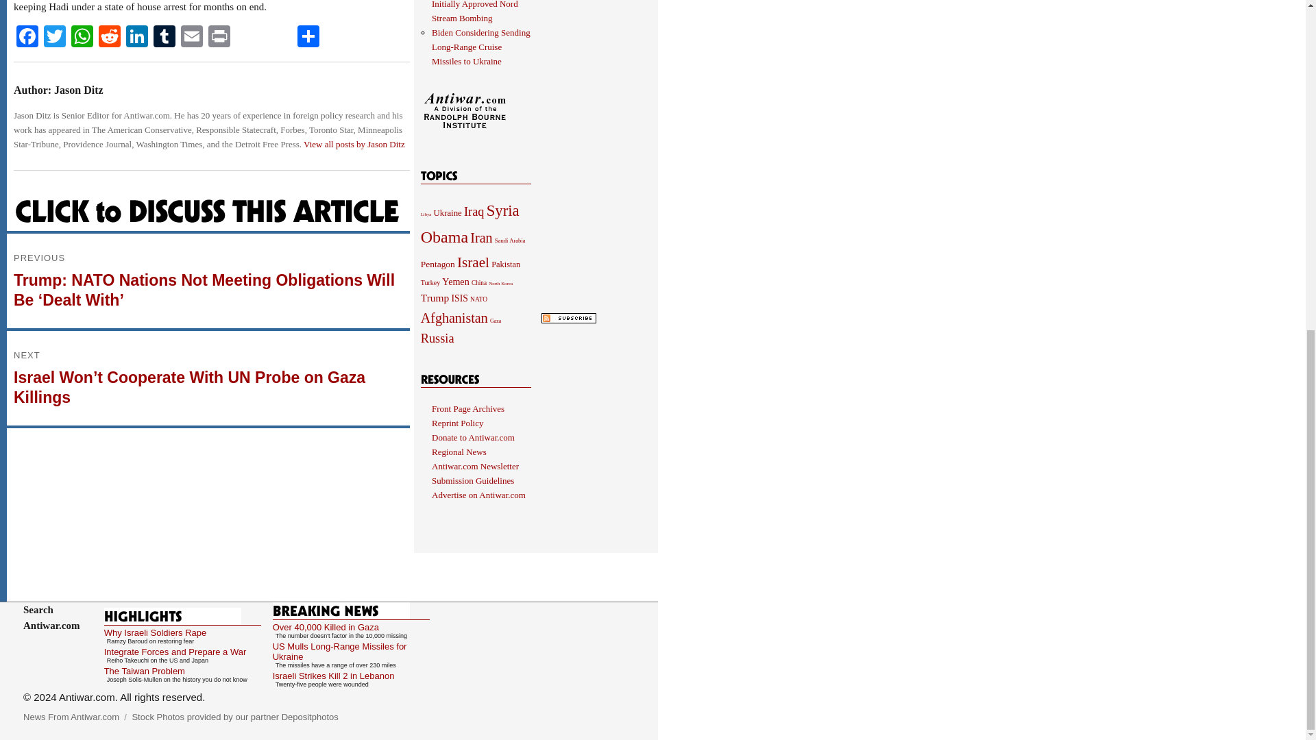 This screenshot has height=740, width=1316. What do you see at coordinates (27, 38) in the screenshot?
I see `Facebook` at bounding box center [27, 38].